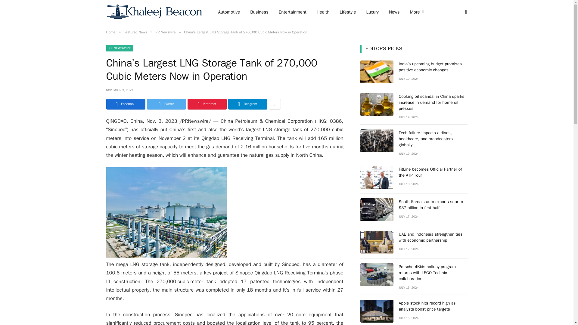  What do you see at coordinates (166, 32) in the screenshot?
I see `PR Newswire` at bounding box center [166, 32].